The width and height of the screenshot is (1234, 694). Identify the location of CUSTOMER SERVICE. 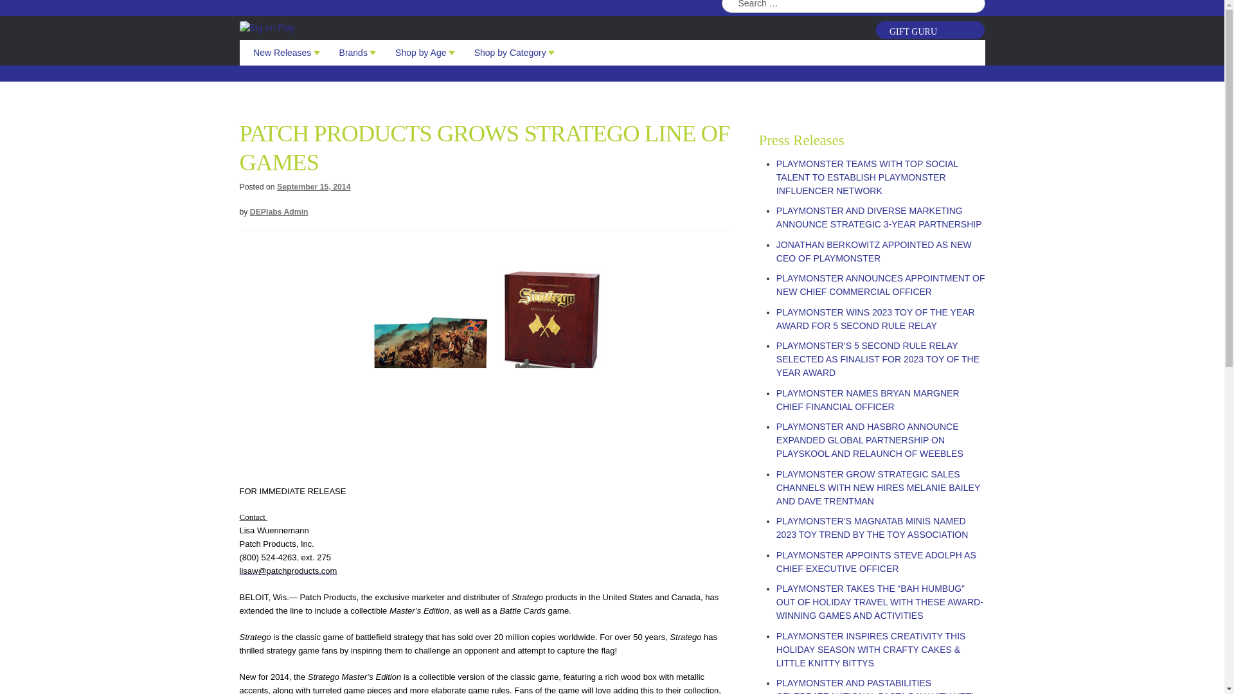
(953, 3).